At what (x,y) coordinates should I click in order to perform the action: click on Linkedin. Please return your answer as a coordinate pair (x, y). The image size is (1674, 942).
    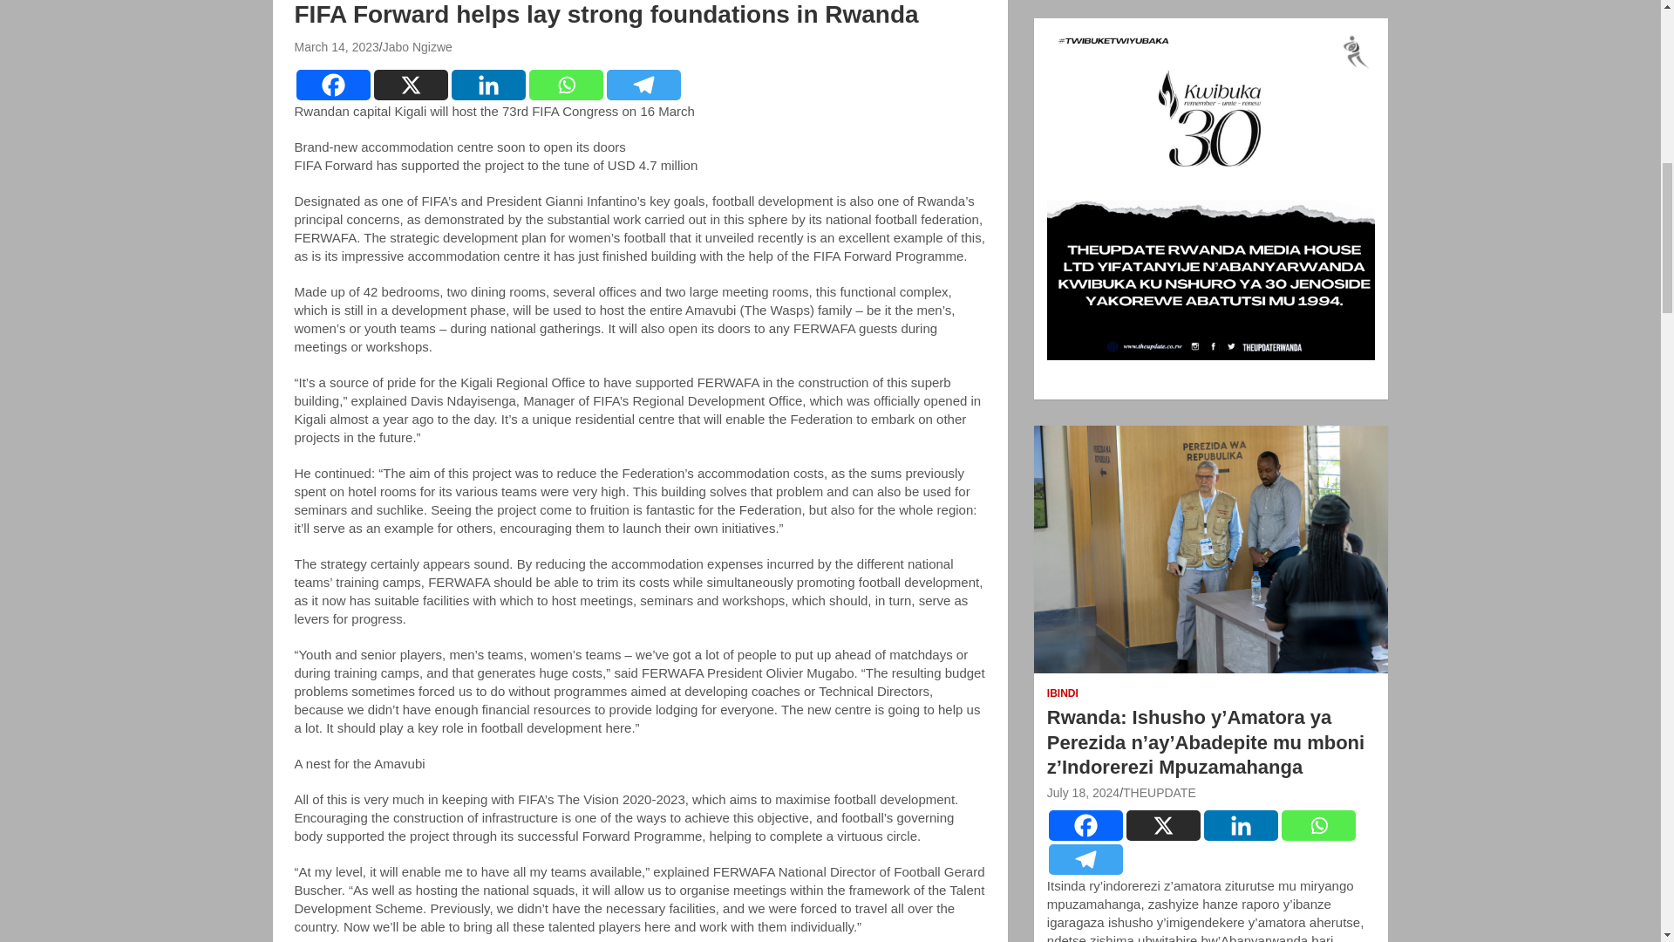
    Looking at the image, I should click on (488, 84).